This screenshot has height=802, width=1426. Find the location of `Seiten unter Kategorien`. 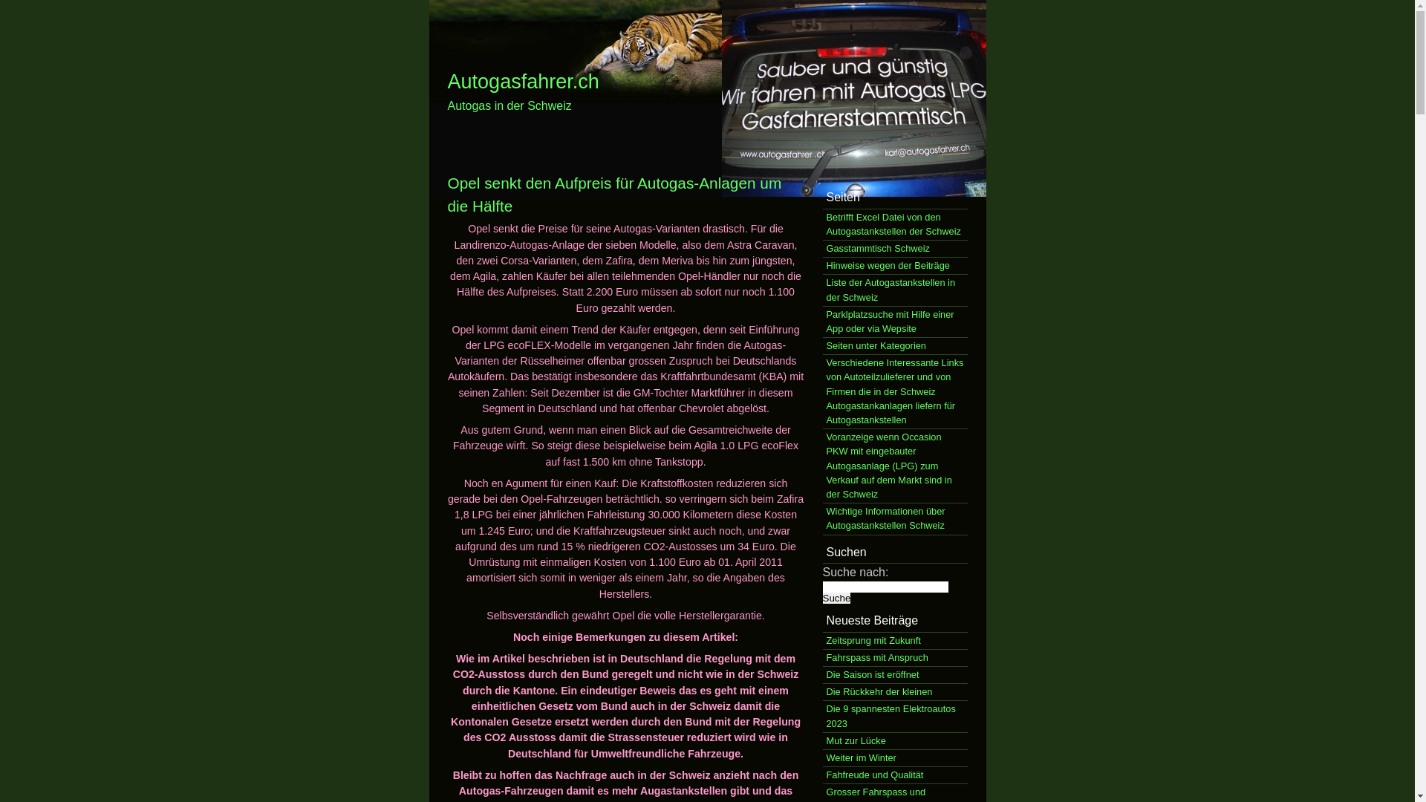

Seiten unter Kategorien is located at coordinates (896, 346).